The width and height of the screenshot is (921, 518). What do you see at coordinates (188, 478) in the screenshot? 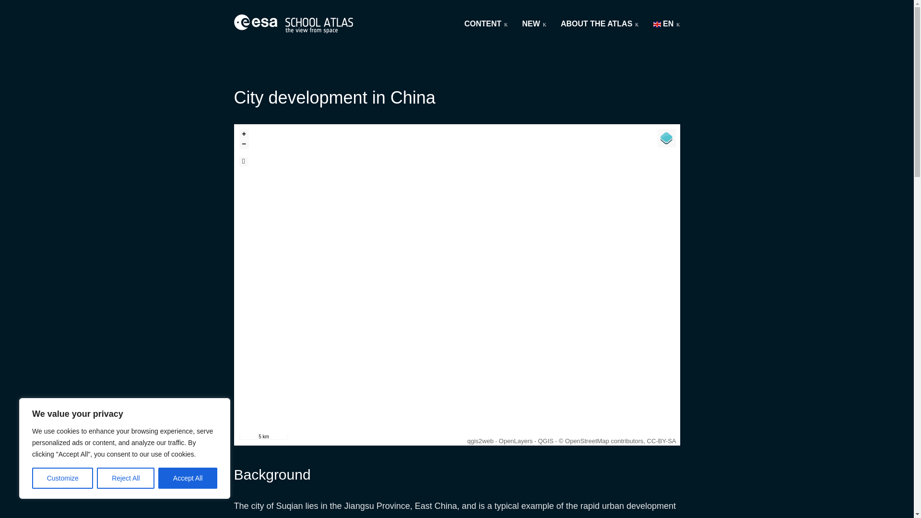
I see `Accept All` at bounding box center [188, 478].